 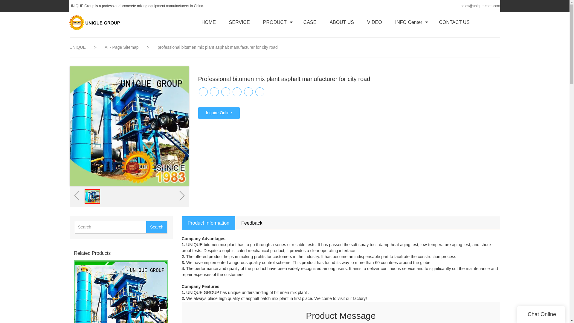 What do you see at coordinates (122, 47) in the screenshot?
I see `AI - Page Sitemap` at bounding box center [122, 47].